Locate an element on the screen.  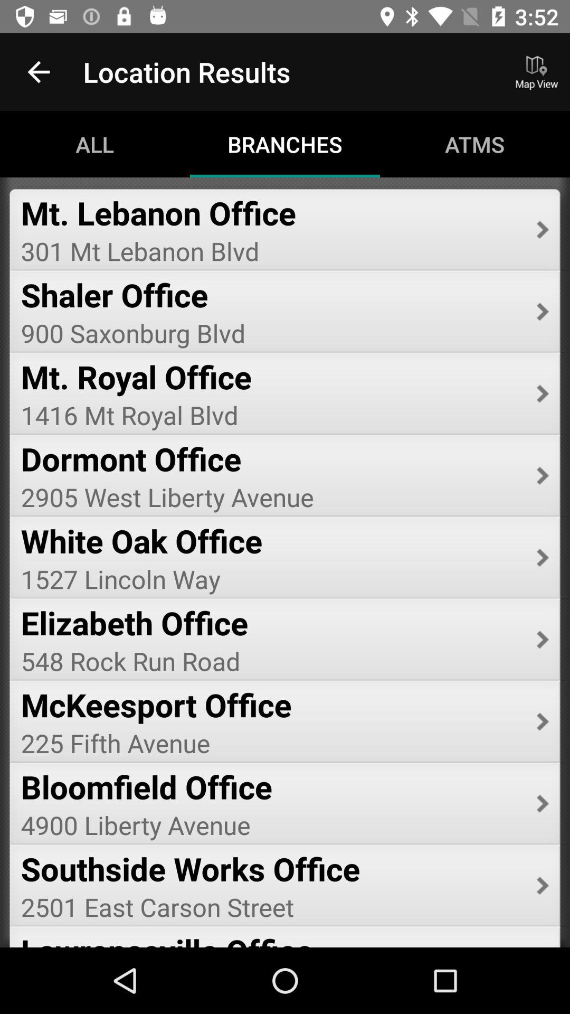
choose mckeesport office is located at coordinates (271, 705).